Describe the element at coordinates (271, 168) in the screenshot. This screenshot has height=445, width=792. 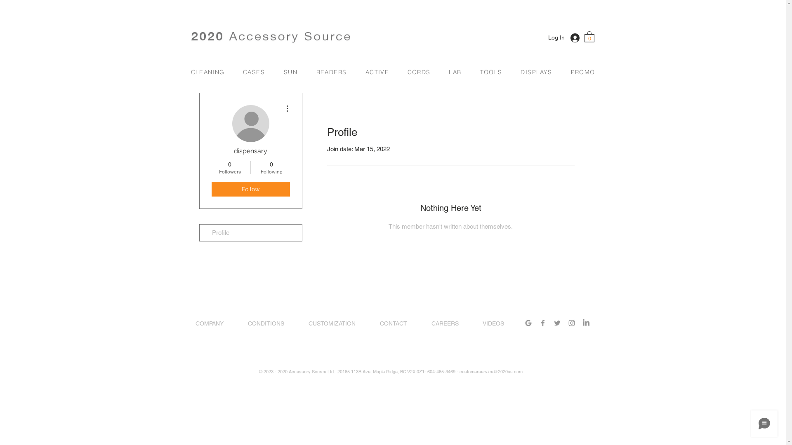
I see `0
Following` at that location.